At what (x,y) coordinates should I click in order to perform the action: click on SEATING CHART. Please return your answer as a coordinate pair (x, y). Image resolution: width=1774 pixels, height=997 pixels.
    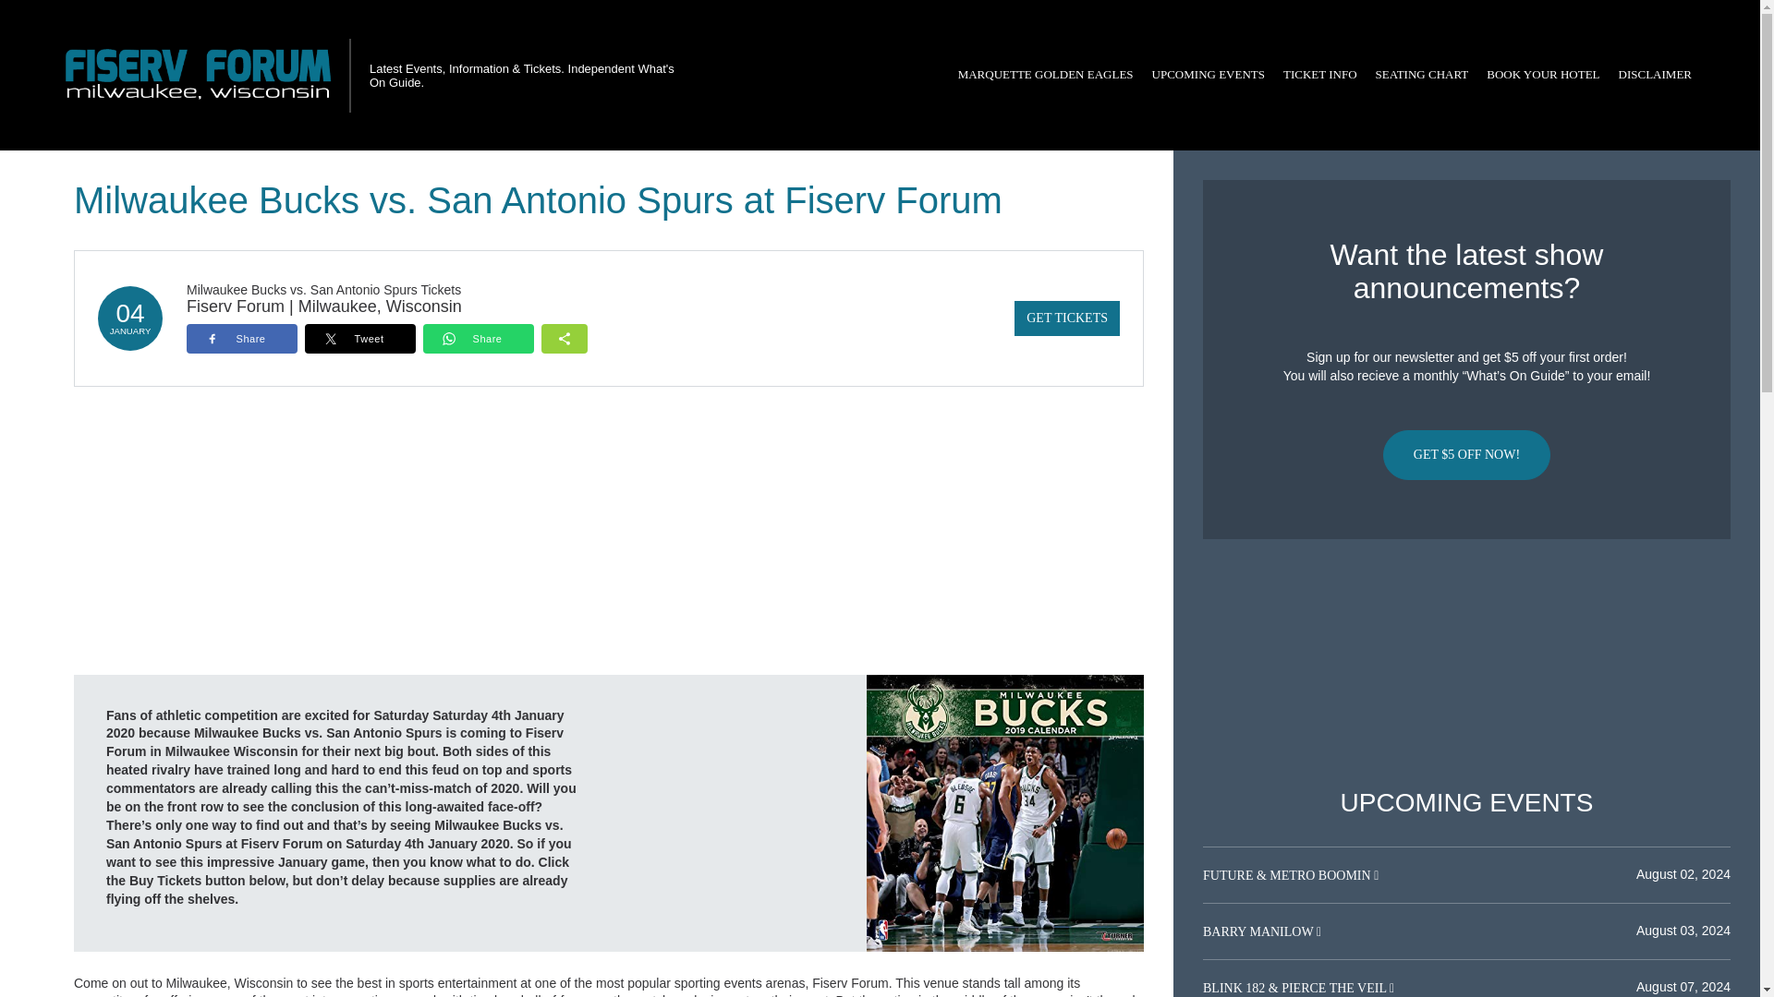
    Looking at the image, I should click on (1421, 75).